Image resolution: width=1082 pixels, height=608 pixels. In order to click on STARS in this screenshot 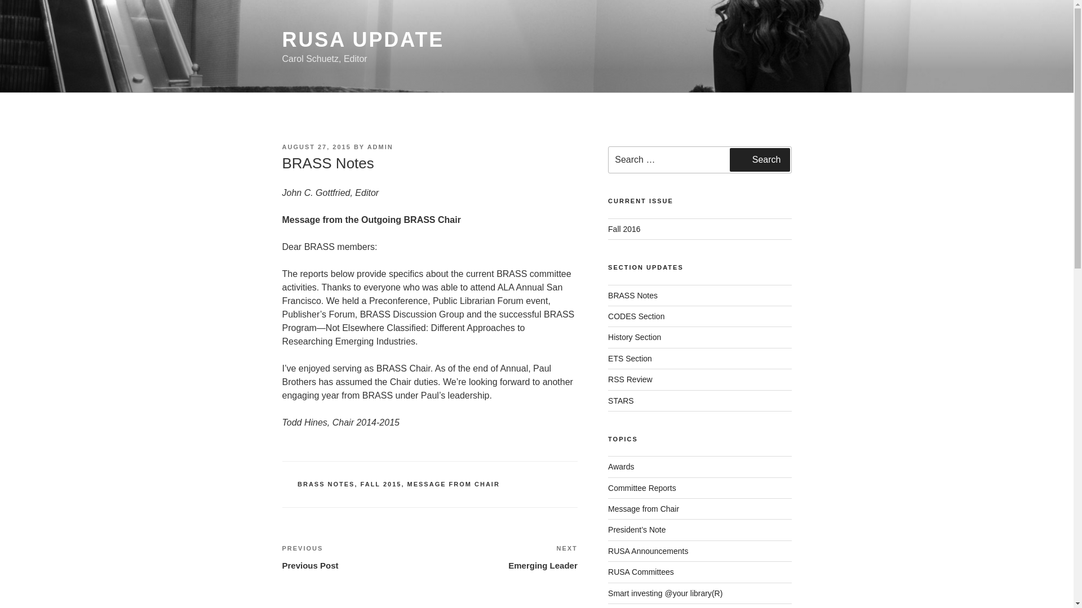, I will do `click(504, 557)`.